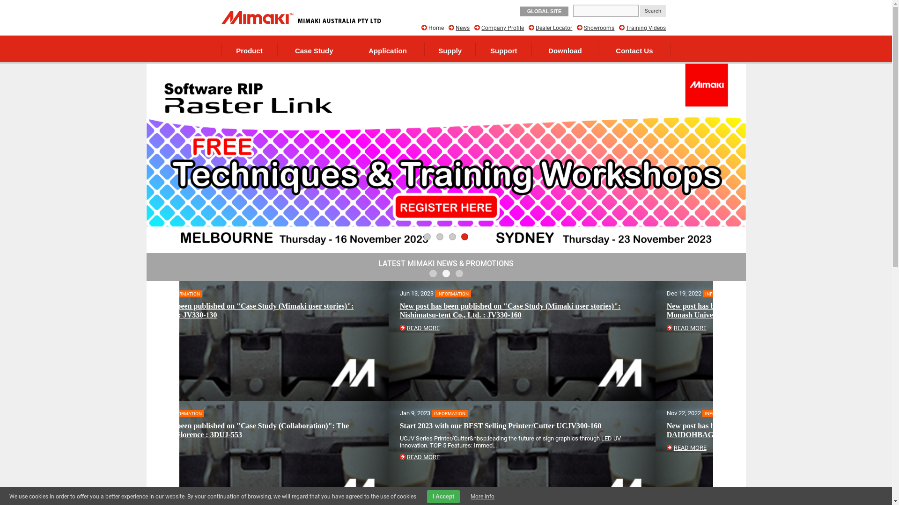 The height and width of the screenshot is (505, 899). Describe the element at coordinates (565, 50) in the screenshot. I see `Download` at that location.